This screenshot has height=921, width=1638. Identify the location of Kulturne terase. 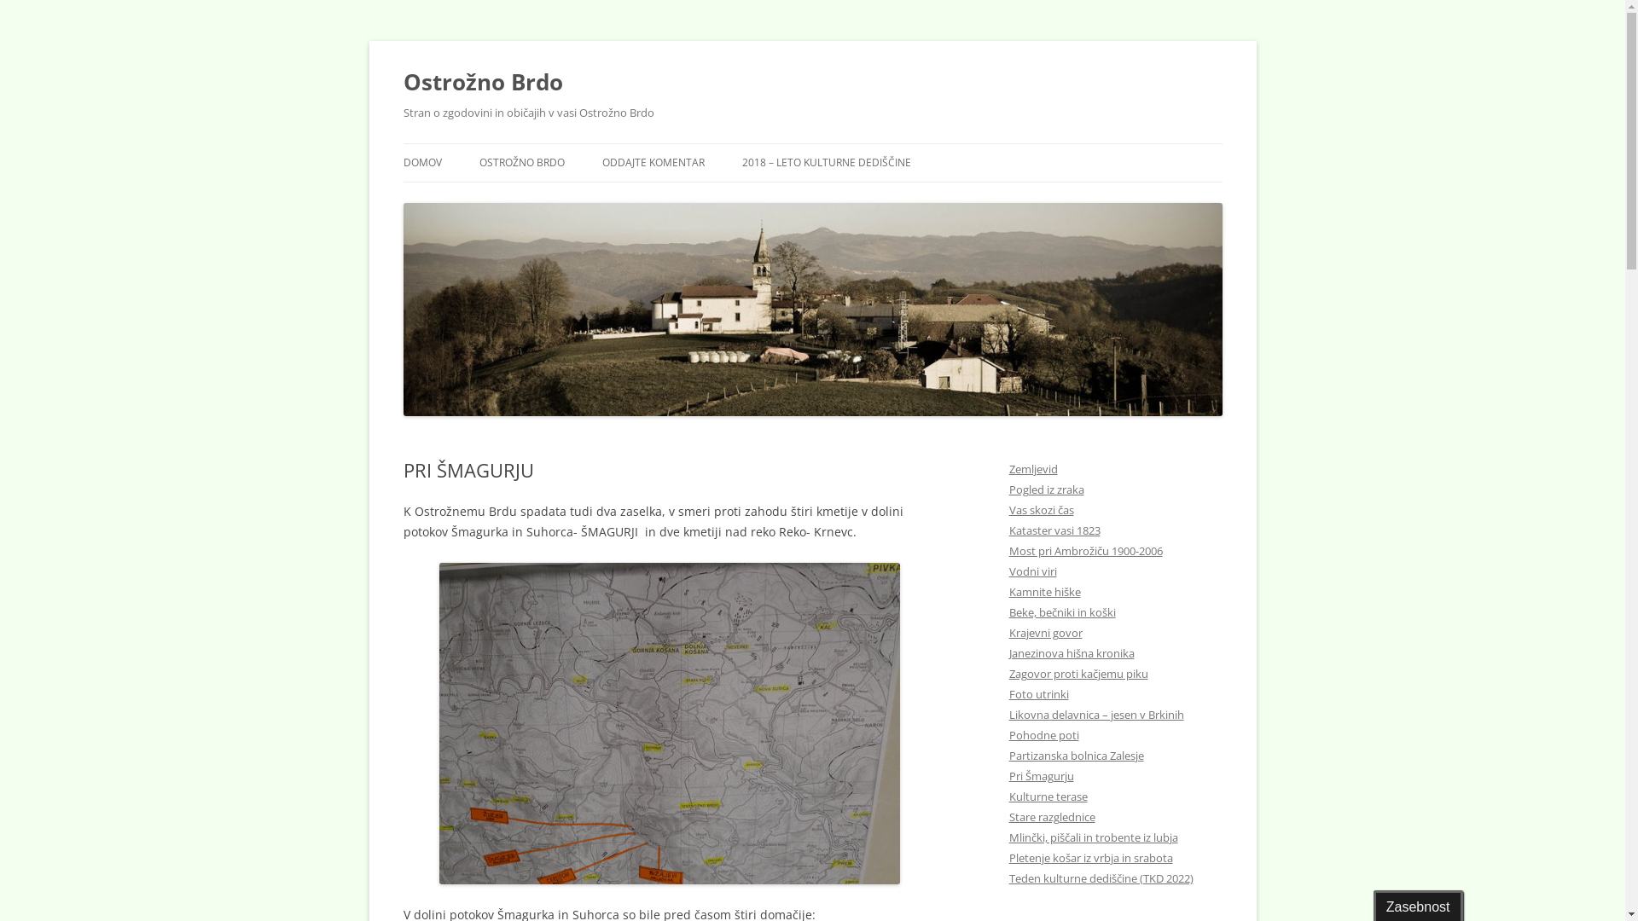
(1048, 796).